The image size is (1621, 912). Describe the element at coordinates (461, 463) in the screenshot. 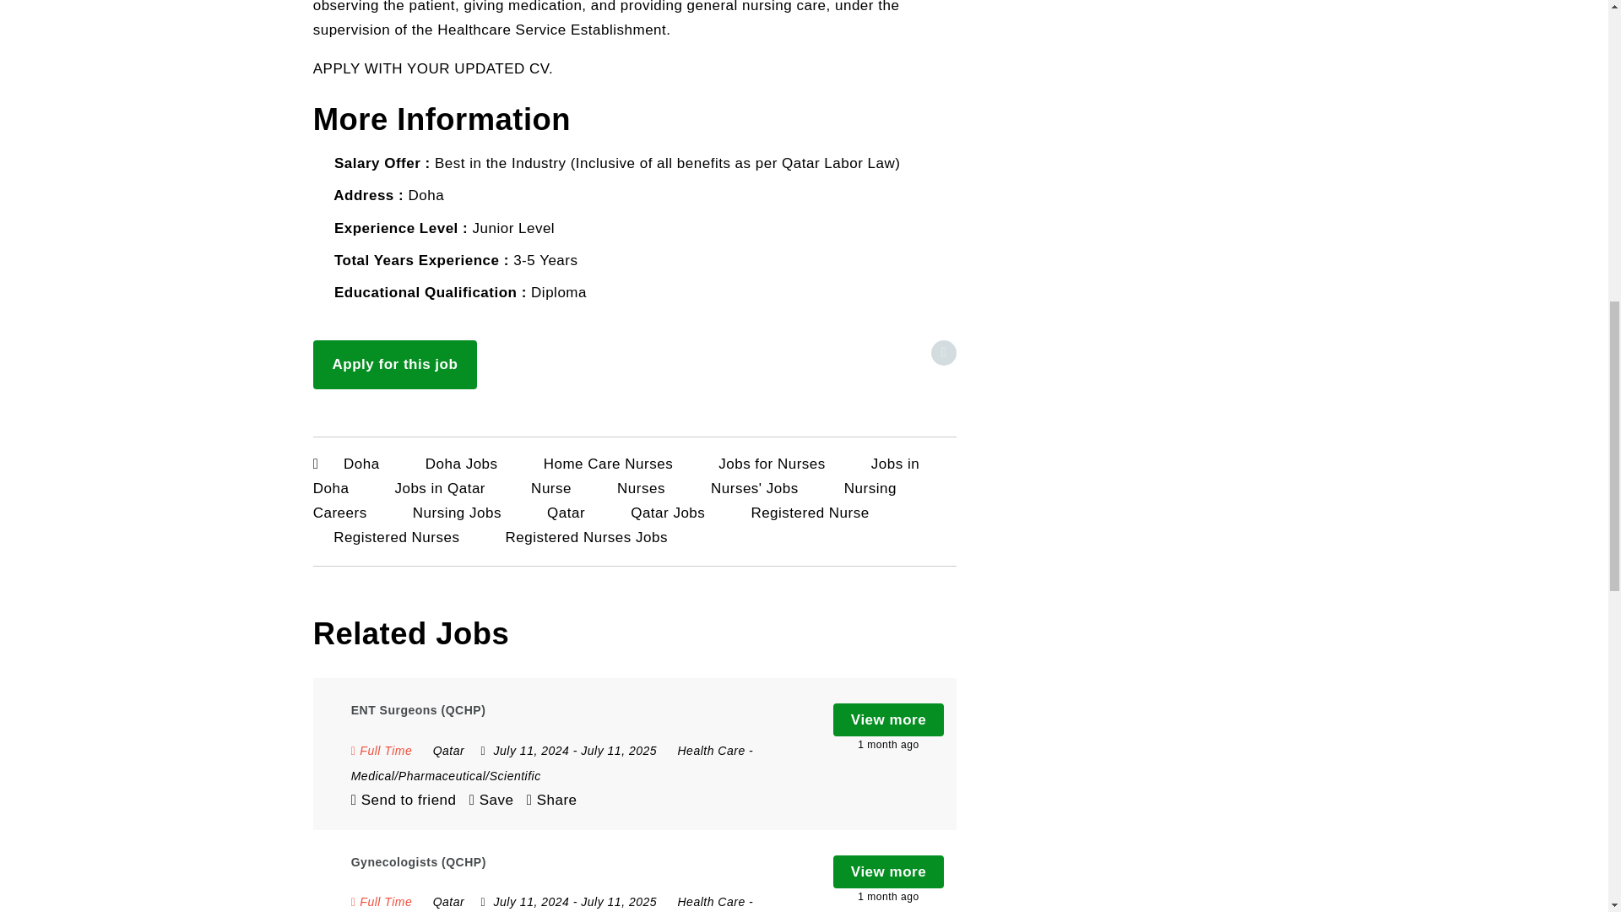

I see `Doha Jobs` at that location.